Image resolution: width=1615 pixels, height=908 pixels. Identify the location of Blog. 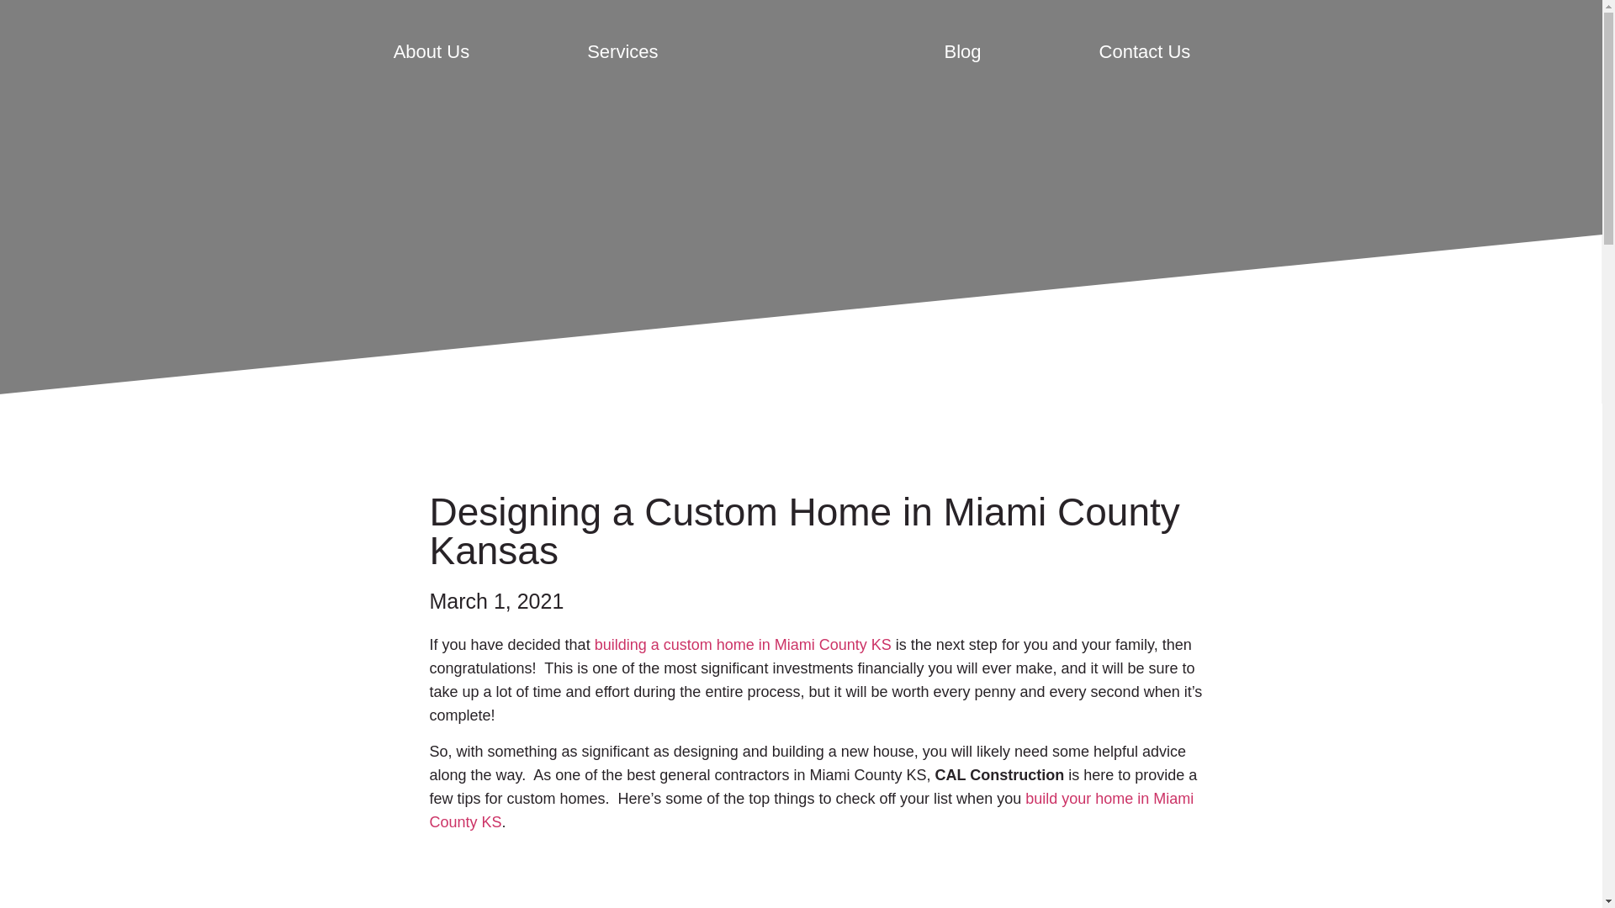
(962, 52).